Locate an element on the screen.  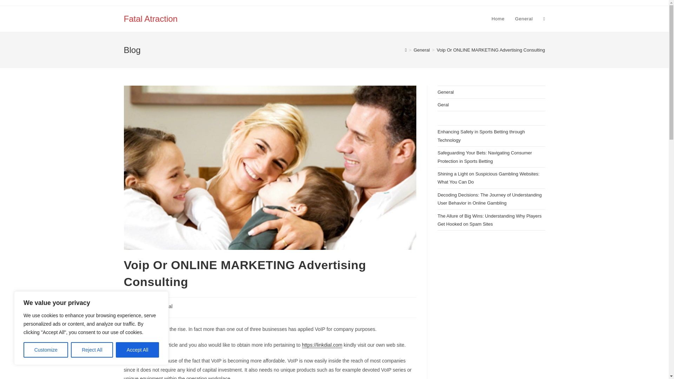
Home is located at coordinates (498, 19).